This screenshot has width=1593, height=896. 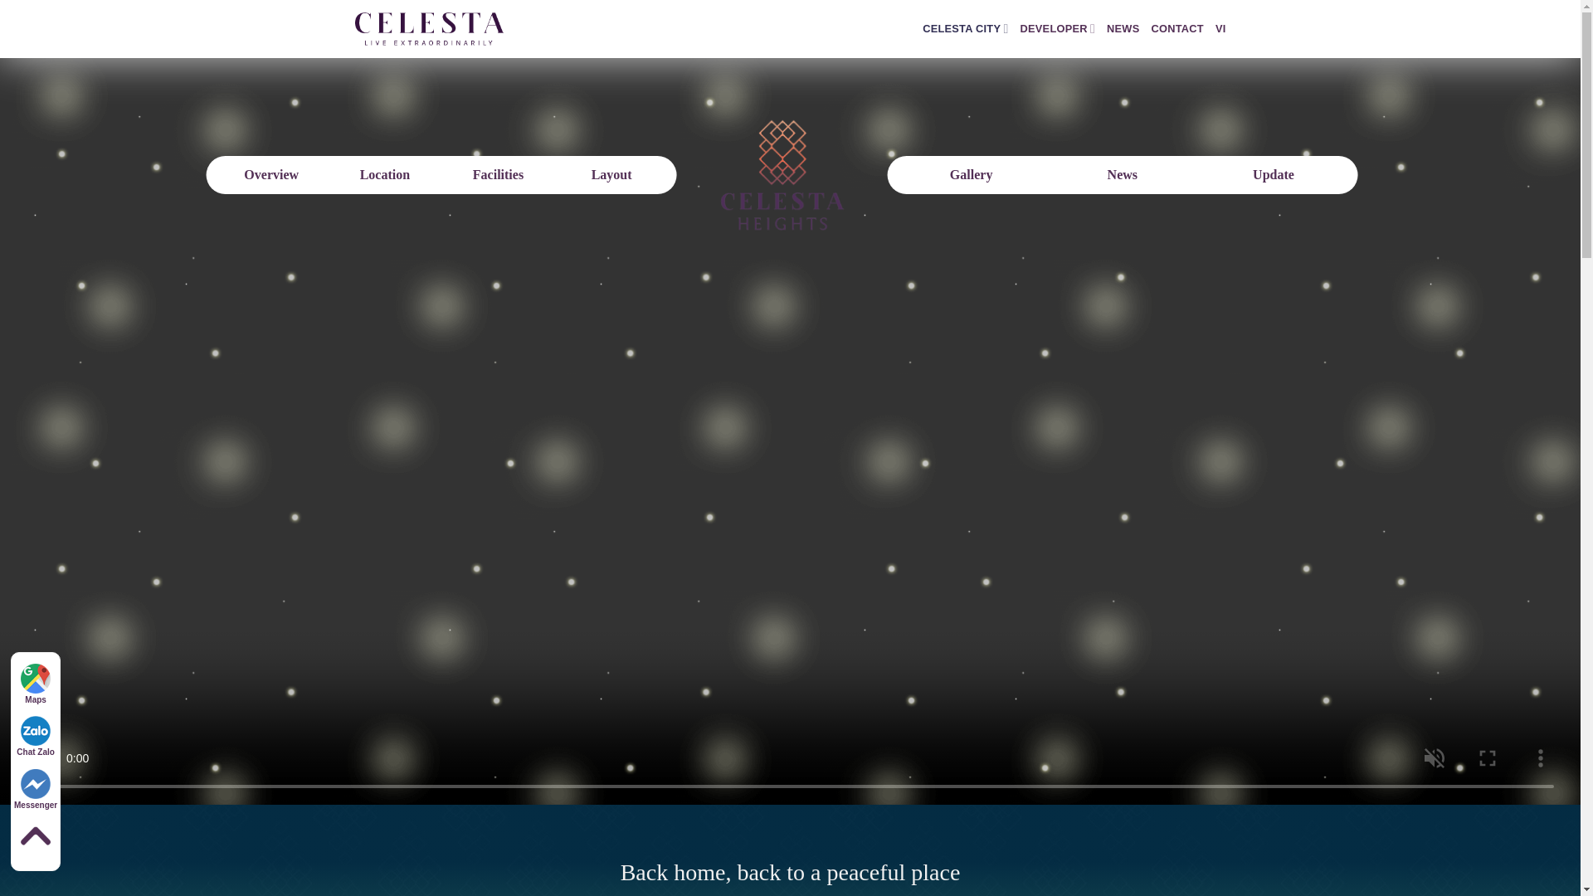 What do you see at coordinates (1058, 29) in the screenshot?
I see `DEVELOPER` at bounding box center [1058, 29].